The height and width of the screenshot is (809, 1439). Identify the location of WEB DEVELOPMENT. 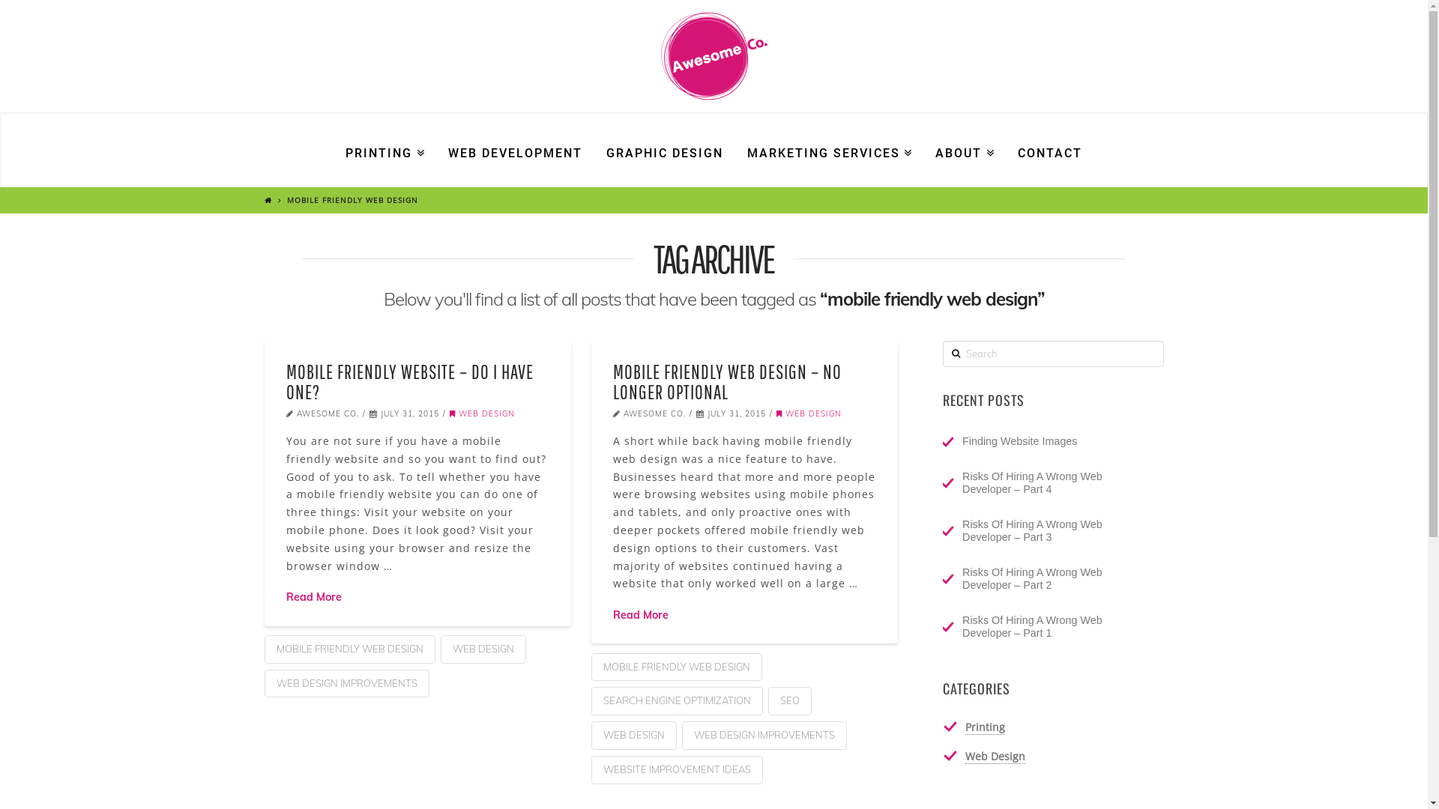
(516, 150).